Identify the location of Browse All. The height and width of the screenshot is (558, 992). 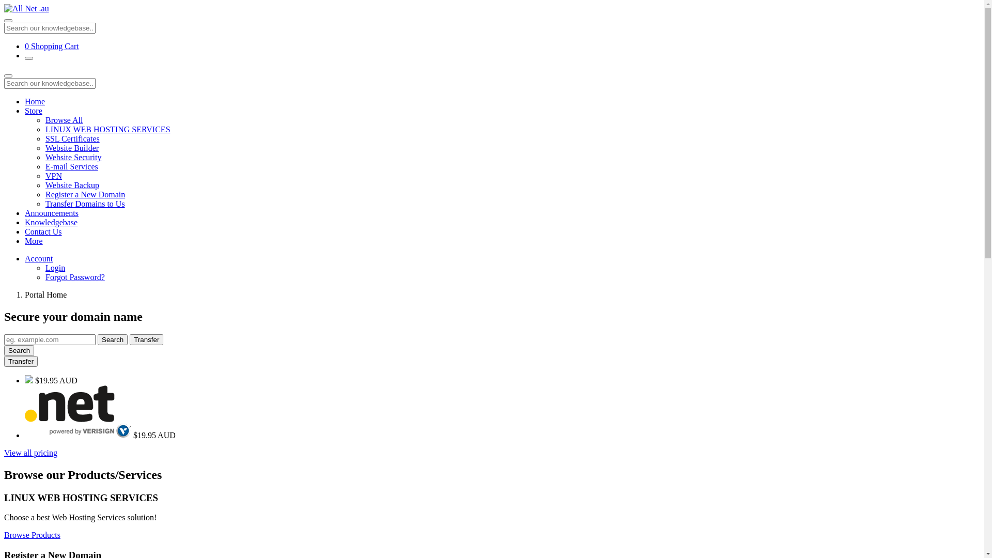
(64, 120).